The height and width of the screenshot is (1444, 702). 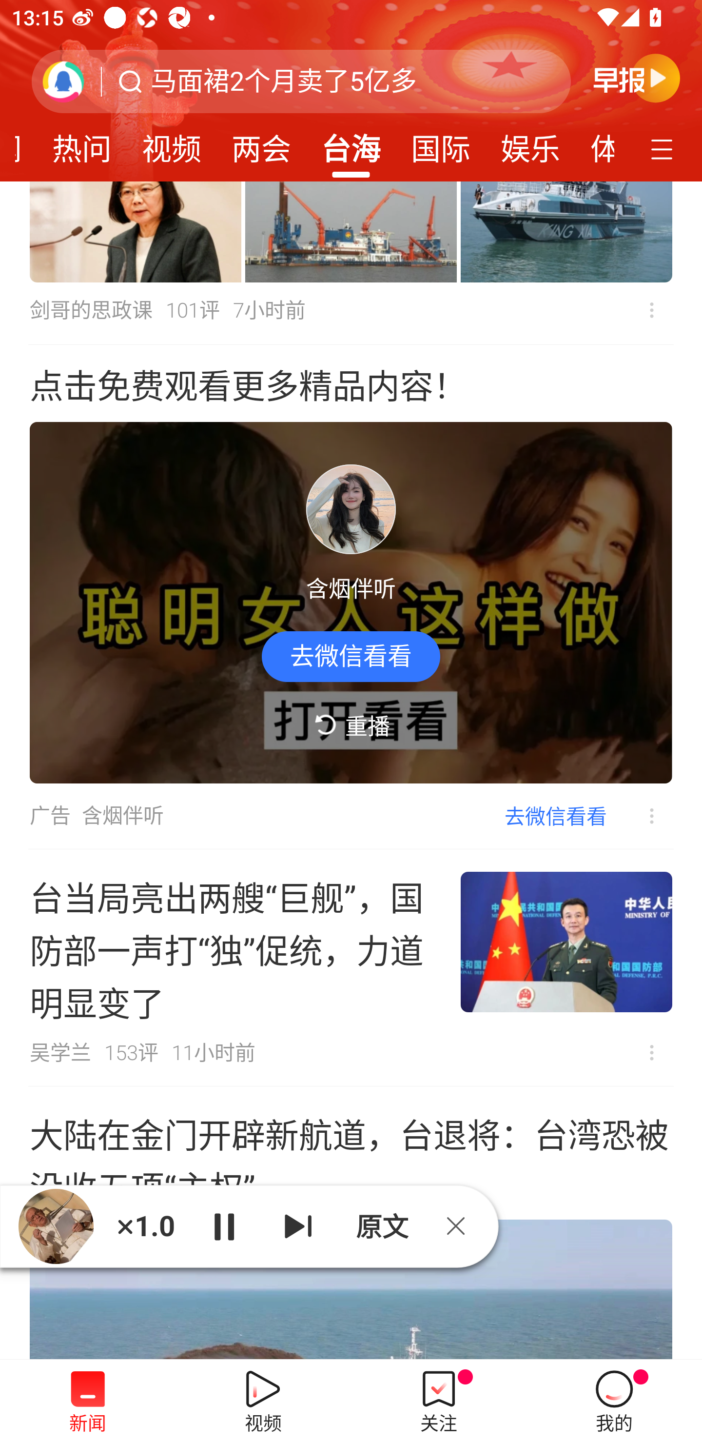 I want to click on 点击免费观看更多精品内容！ 含烟伴听 去微信看看 重播 广告 含烟伴听 去微信看看  不感兴趣, so click(x=351, y=597).